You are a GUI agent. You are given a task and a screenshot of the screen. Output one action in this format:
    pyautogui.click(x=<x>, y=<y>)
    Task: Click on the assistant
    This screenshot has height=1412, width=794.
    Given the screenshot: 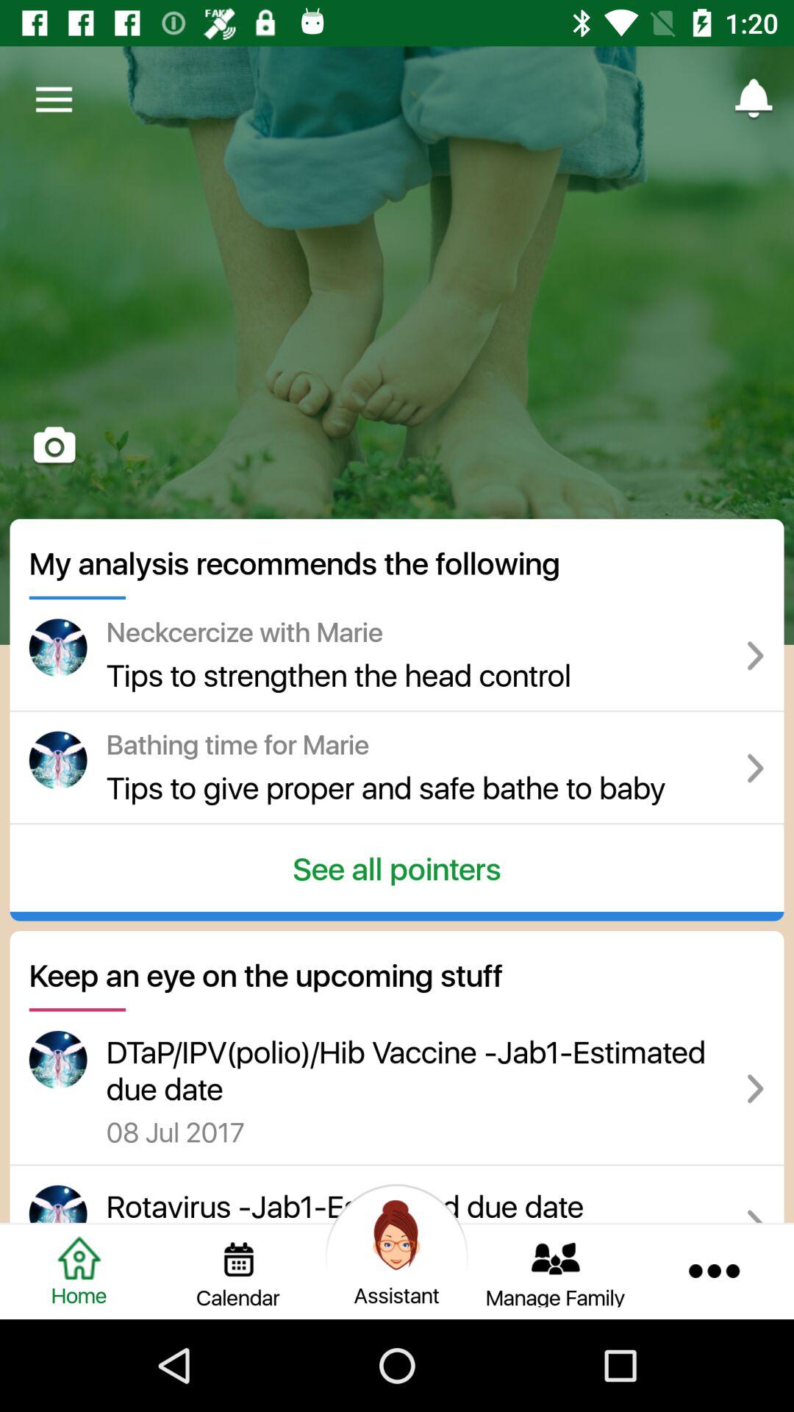 What is the action you would take?
    pyautogui.click(x=397, y=1271)
    